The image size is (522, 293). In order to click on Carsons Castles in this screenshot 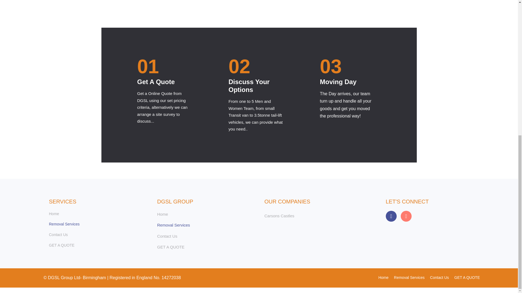, I will do `click(279, 216)`.